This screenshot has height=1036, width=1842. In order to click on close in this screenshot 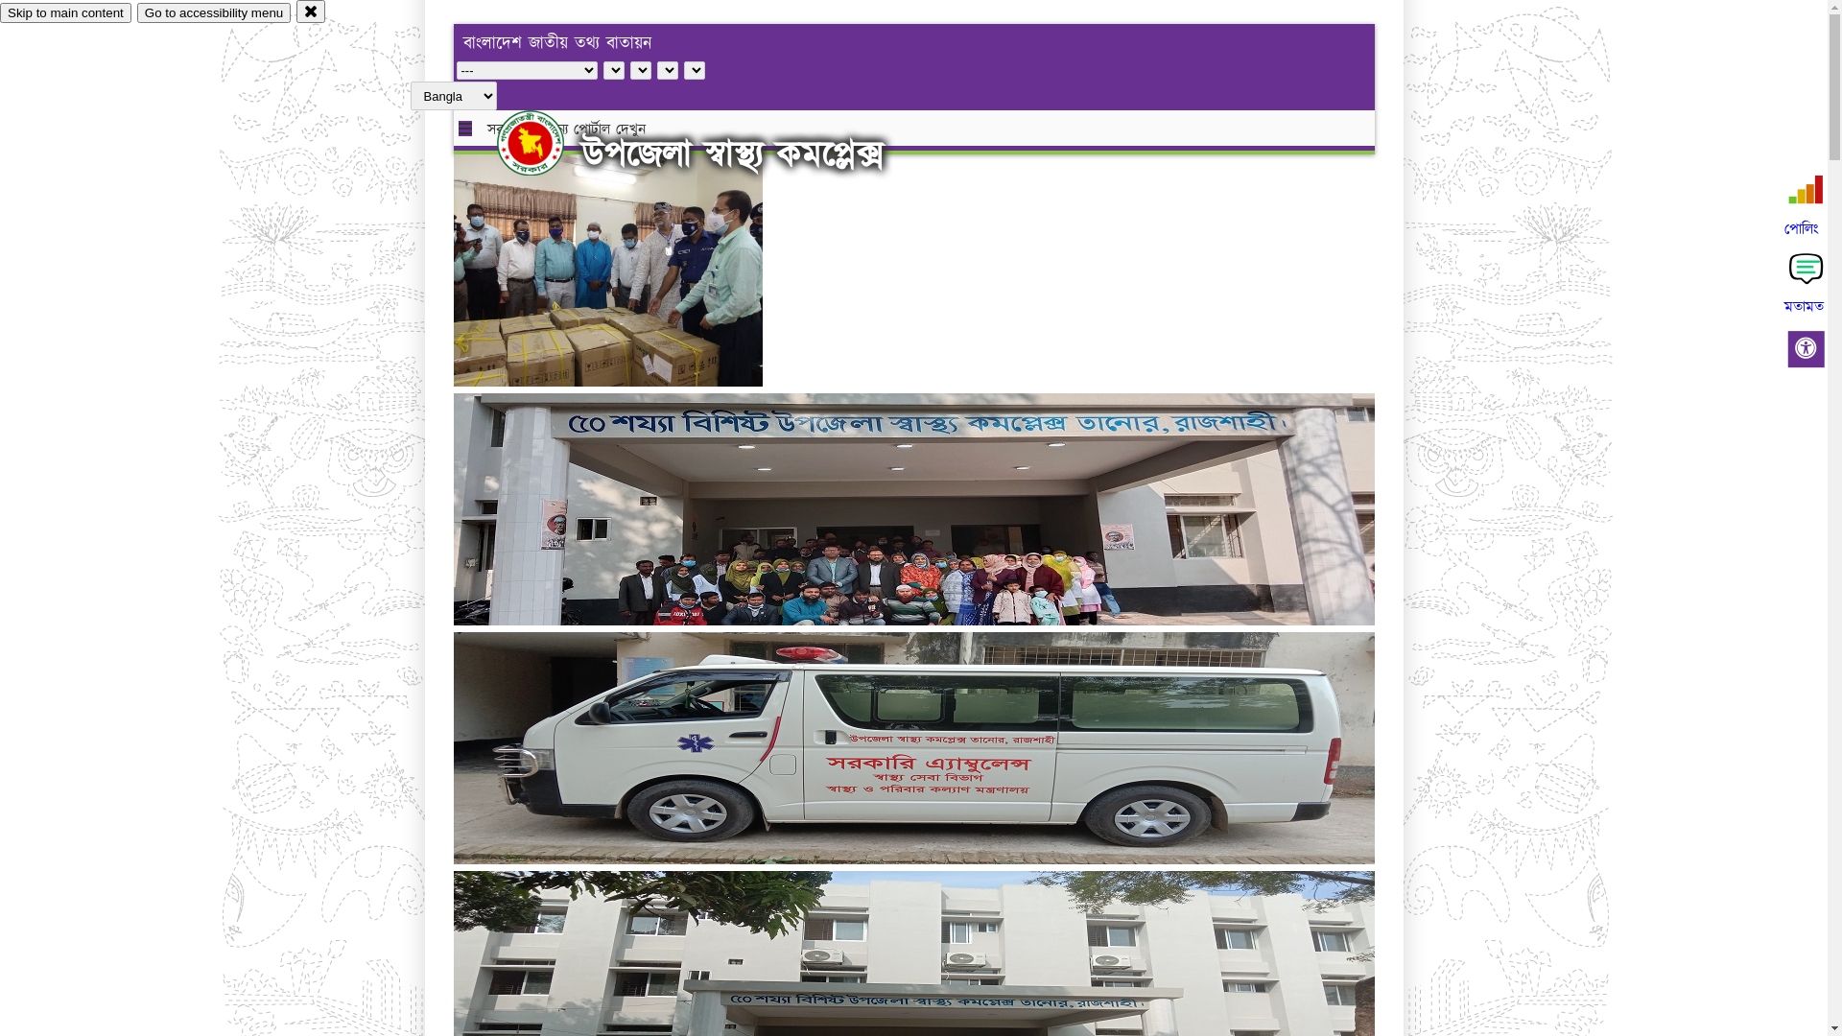, I will do `click(311, 12)`.